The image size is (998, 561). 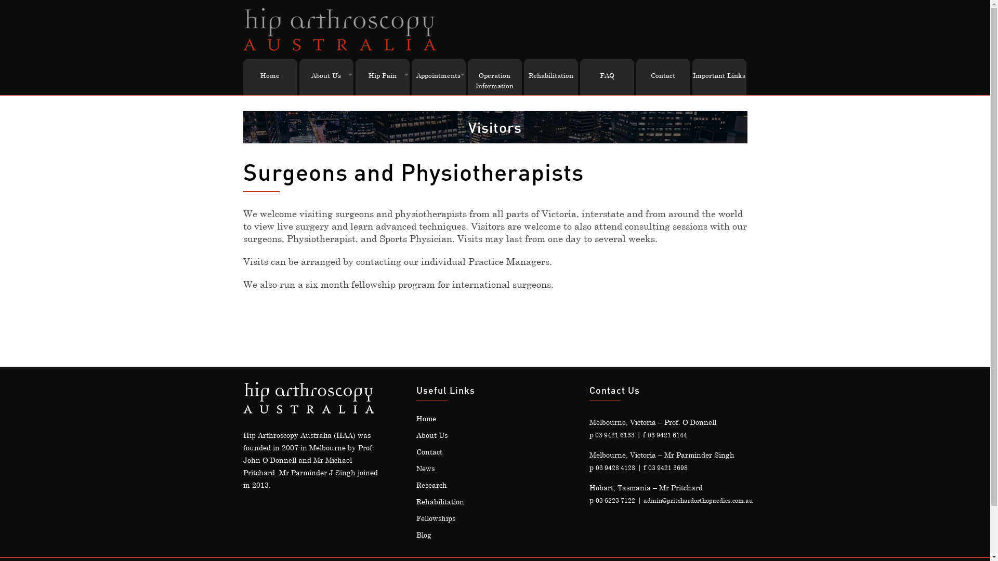 What do you see at coordinates (663, 75) in the screenshot?
I see `Contact` at bounding box center [663, 75].